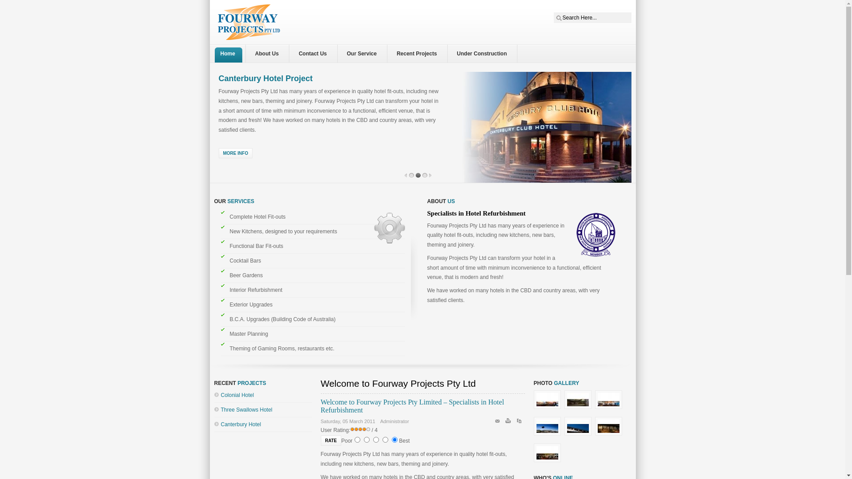 The height and width of the screenshot is (479, 852). I want to click on Contact Us, so click(315, 54).